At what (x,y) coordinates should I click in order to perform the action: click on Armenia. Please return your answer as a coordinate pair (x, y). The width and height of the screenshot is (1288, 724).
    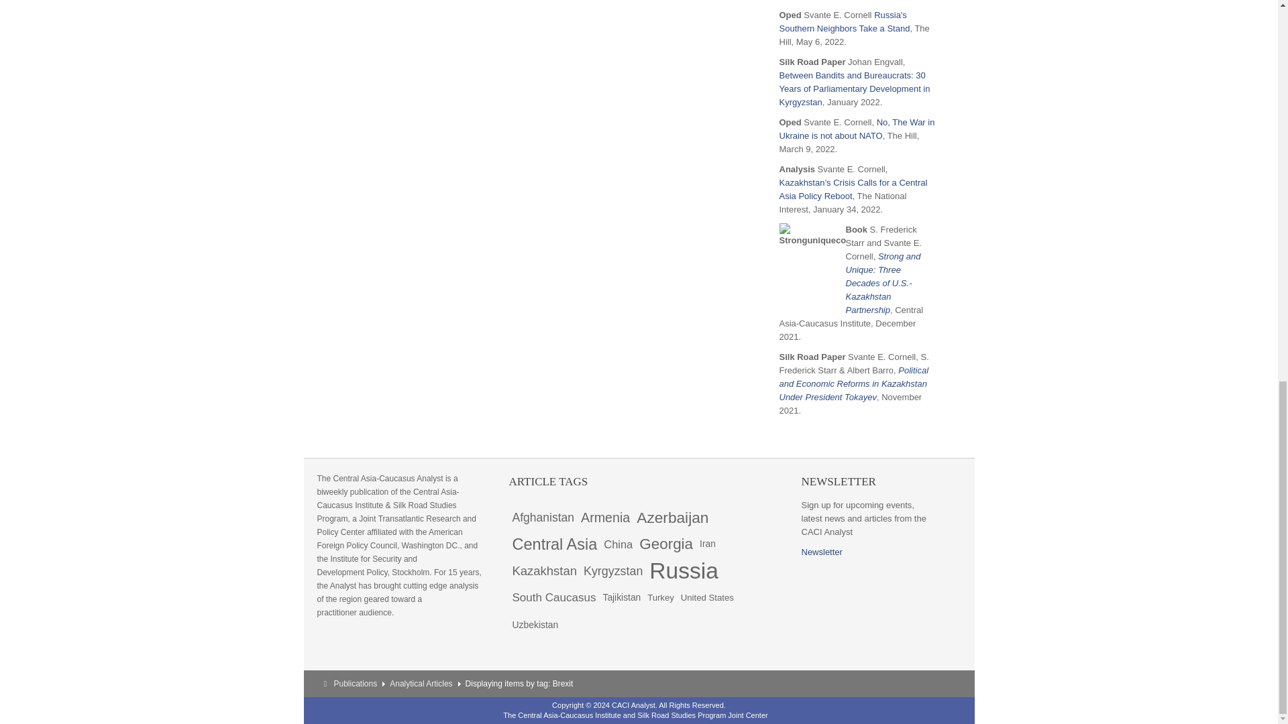
    Looking at the image, I should click on (605, 517).